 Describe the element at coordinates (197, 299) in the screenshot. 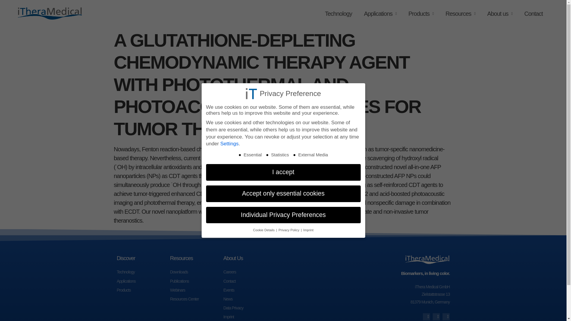

I see `Resources Center` at that location.